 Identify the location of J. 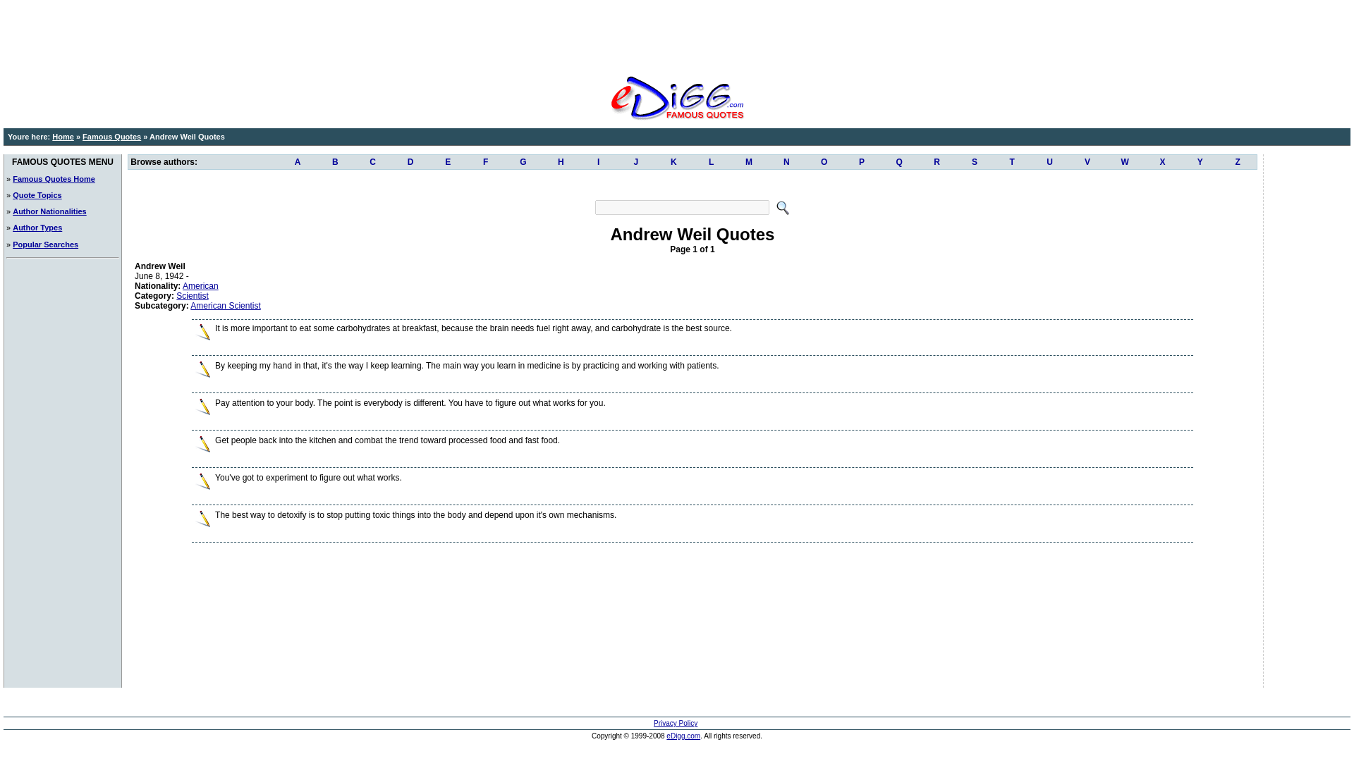
(635, 162).